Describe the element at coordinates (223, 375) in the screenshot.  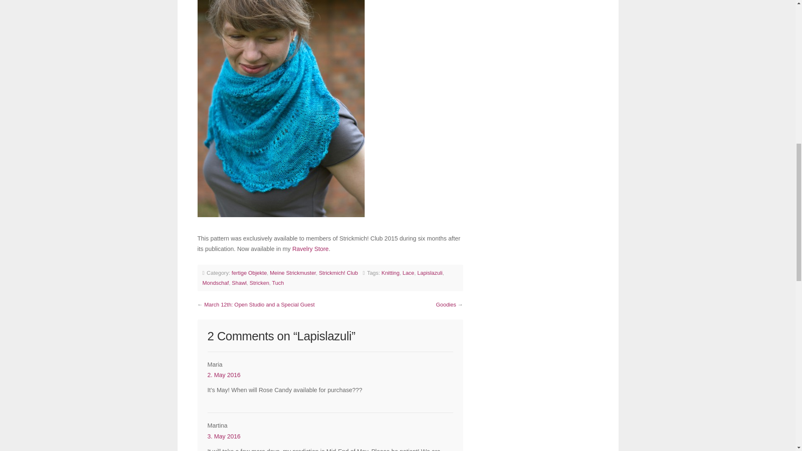
I see `2. May 2016` at that location.